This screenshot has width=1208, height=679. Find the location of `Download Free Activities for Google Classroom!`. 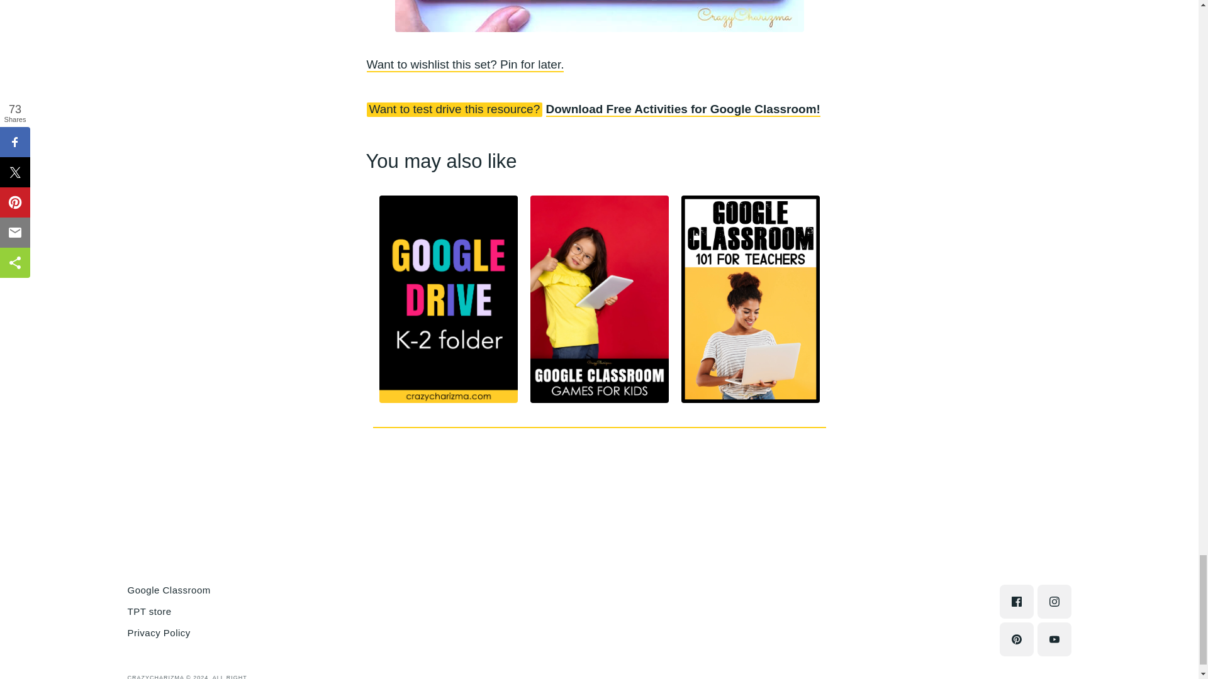

Download Free Activities for Google Classroom! is located at coordinates (683, 109).